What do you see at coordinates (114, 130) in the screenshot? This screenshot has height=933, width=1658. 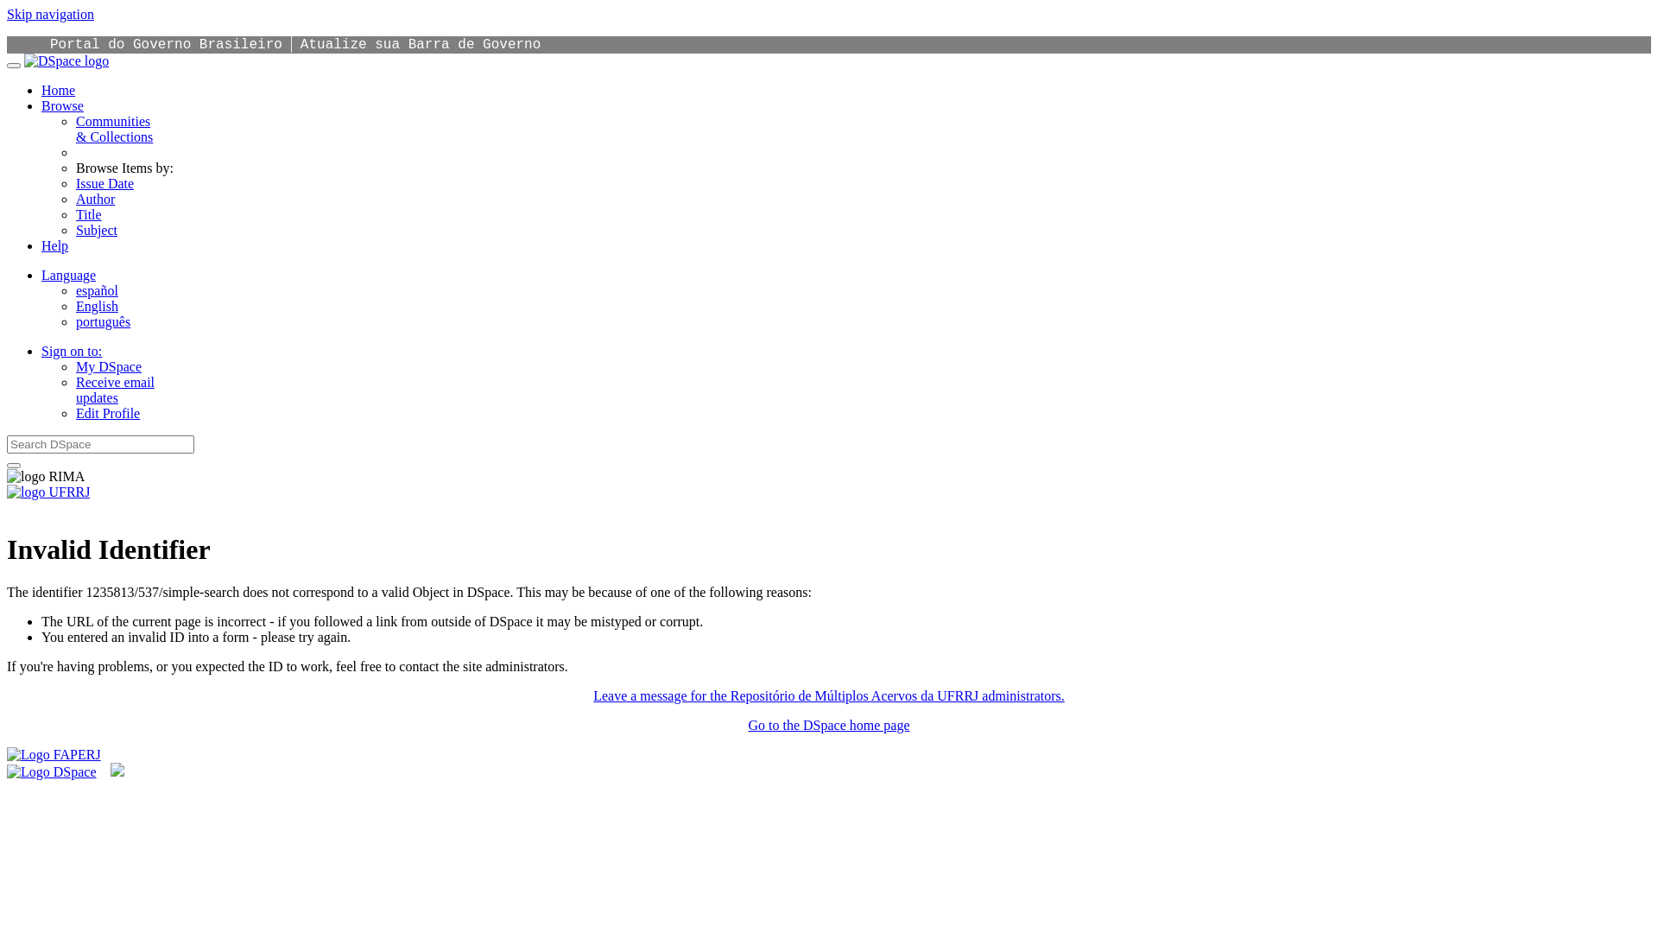 I see `Communities
& Collections` at bounding box center [114, 130].